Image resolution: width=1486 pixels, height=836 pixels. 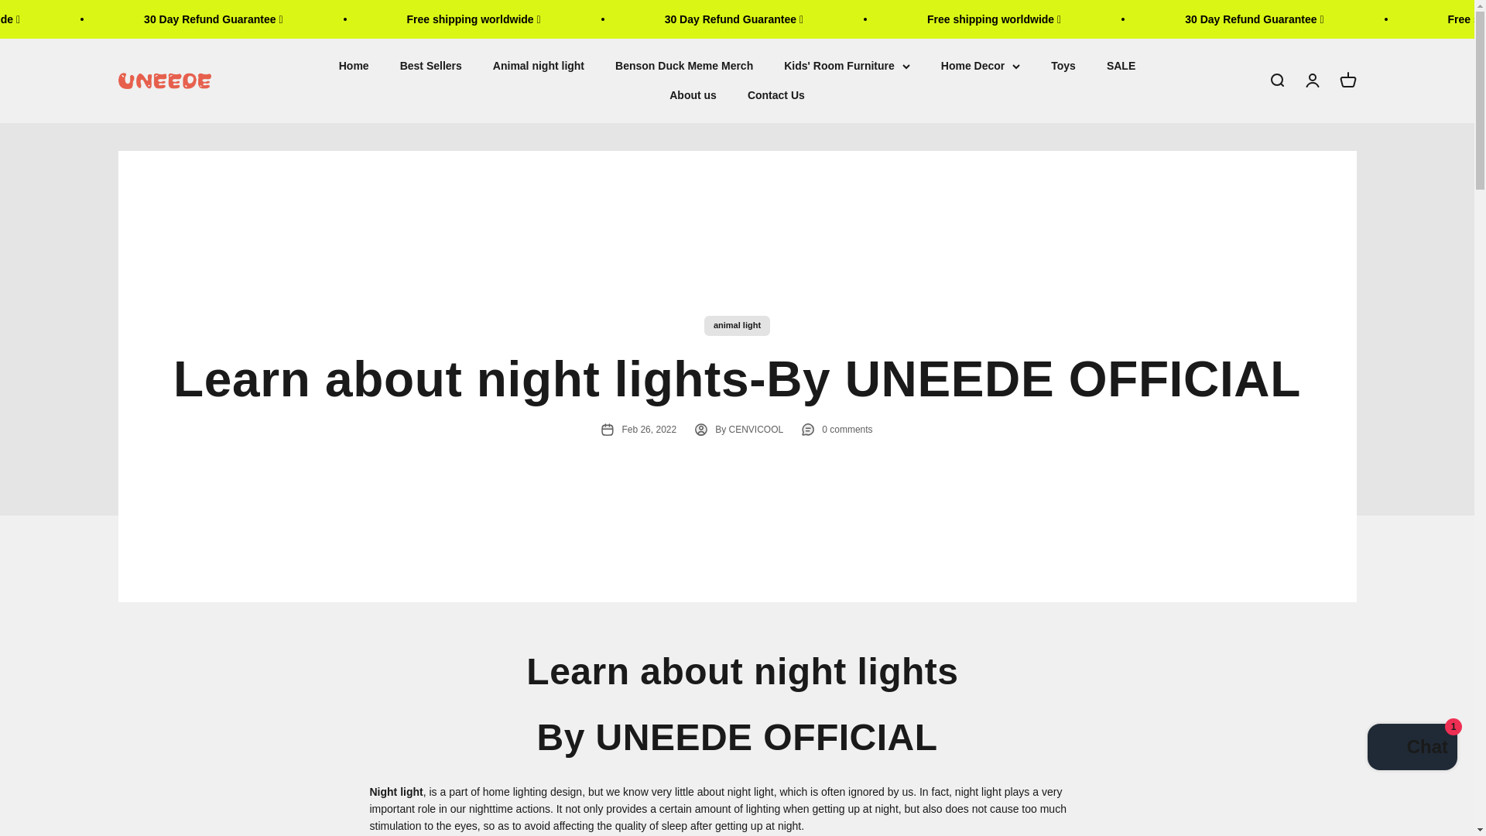 What do you see at coordinates (430, 65) in the screenshot?
I see `Best Sellers` at bounding box center [430, 65].